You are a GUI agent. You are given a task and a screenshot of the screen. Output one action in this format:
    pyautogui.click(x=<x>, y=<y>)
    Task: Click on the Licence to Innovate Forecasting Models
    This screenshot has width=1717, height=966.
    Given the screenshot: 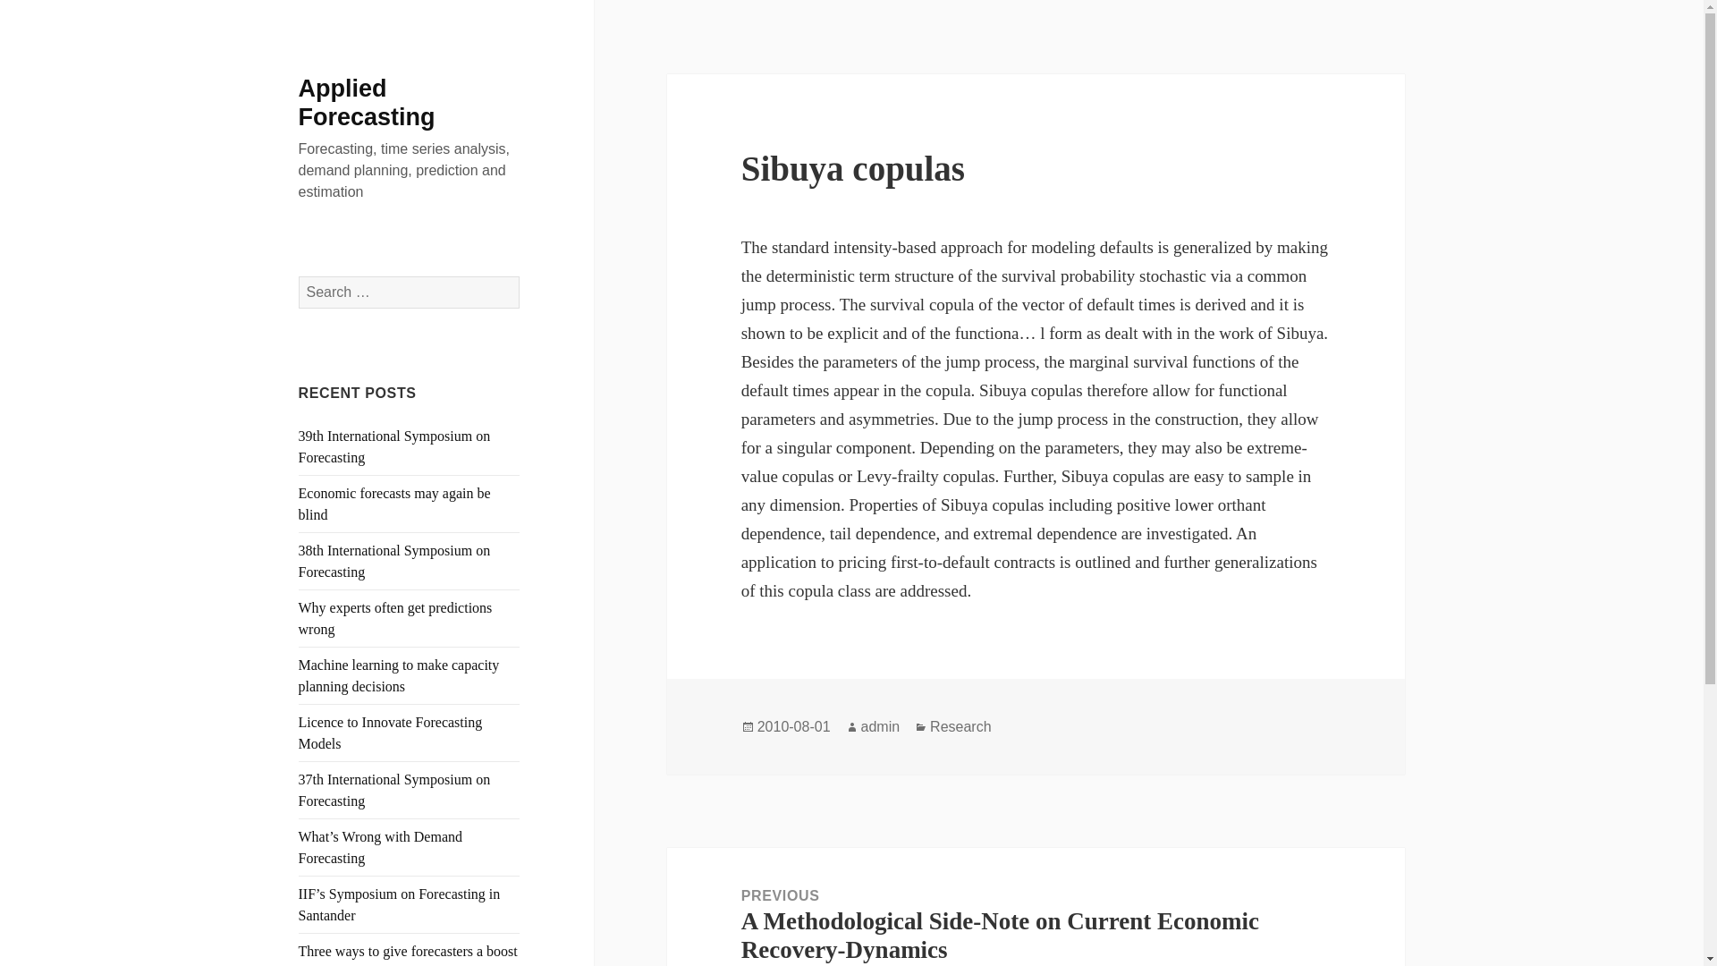 What is the action you would take?
    pyautogui.click(x=390, y=733)
    